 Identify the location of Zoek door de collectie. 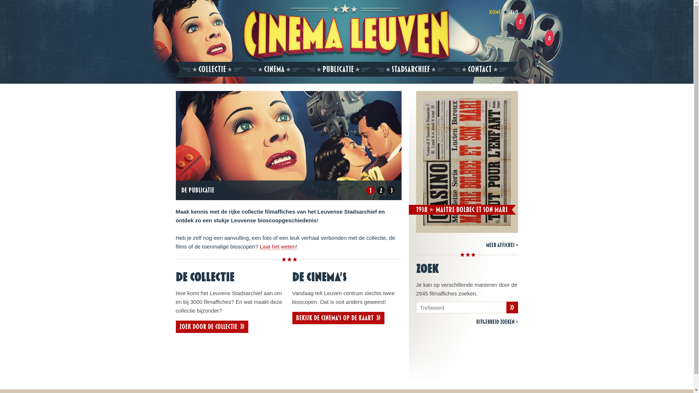
(212, 327).